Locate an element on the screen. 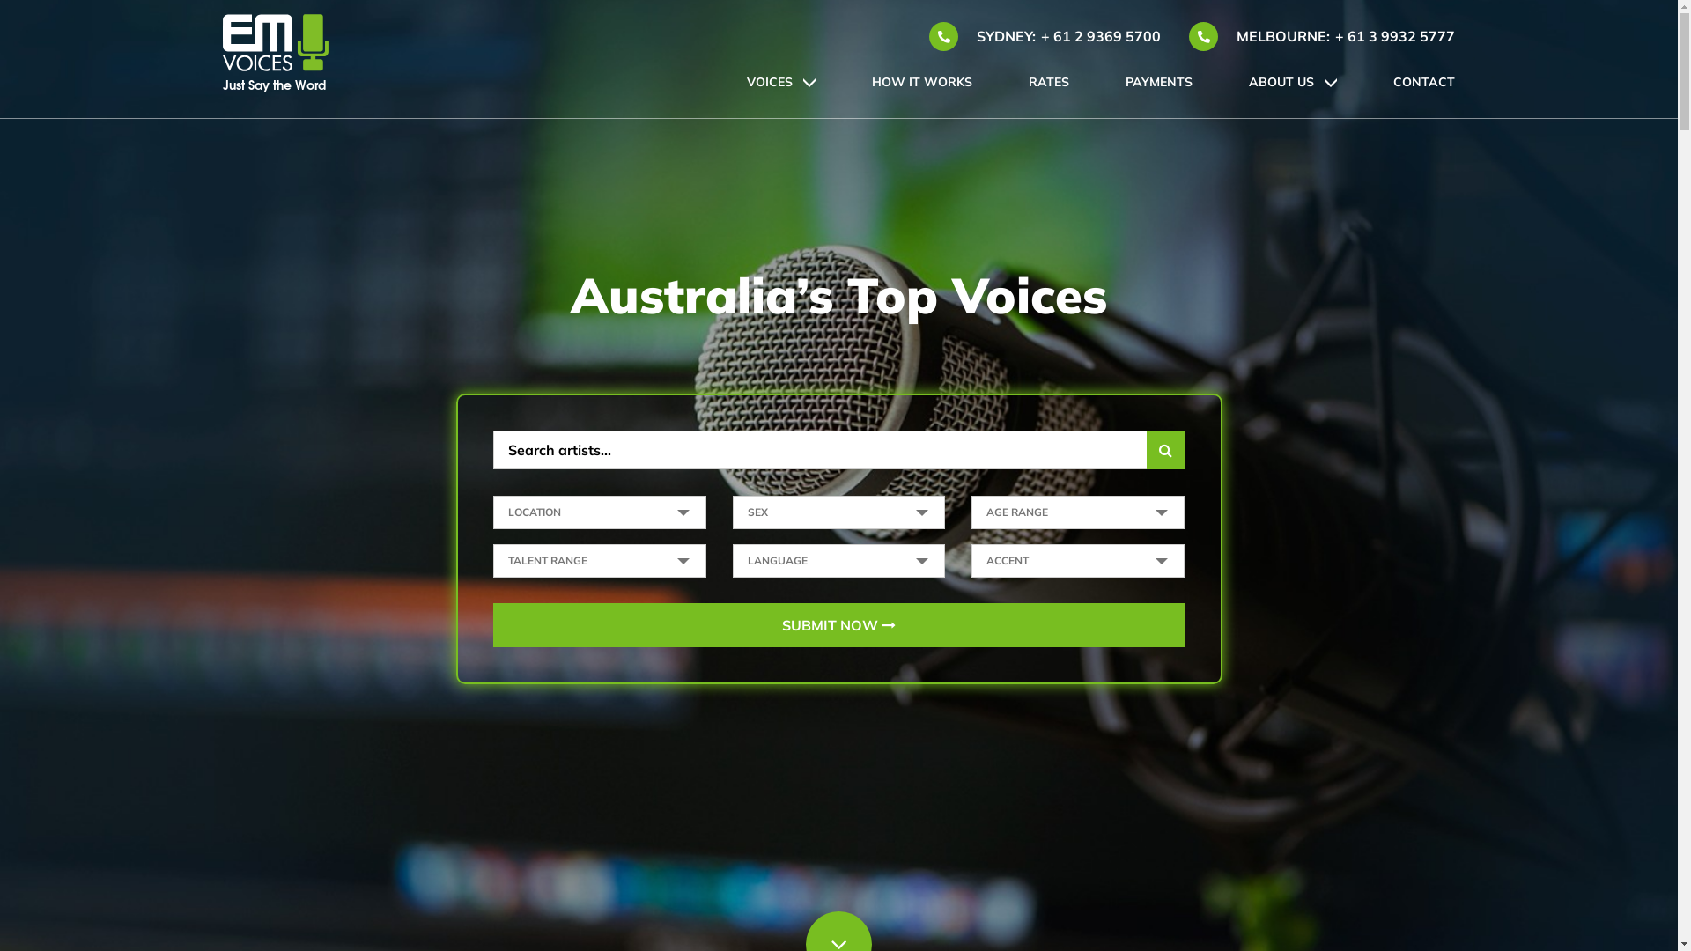 Image resolution: width=1691 pixels, height=951 pixels. RATES is located at coordinates (1049, 94).